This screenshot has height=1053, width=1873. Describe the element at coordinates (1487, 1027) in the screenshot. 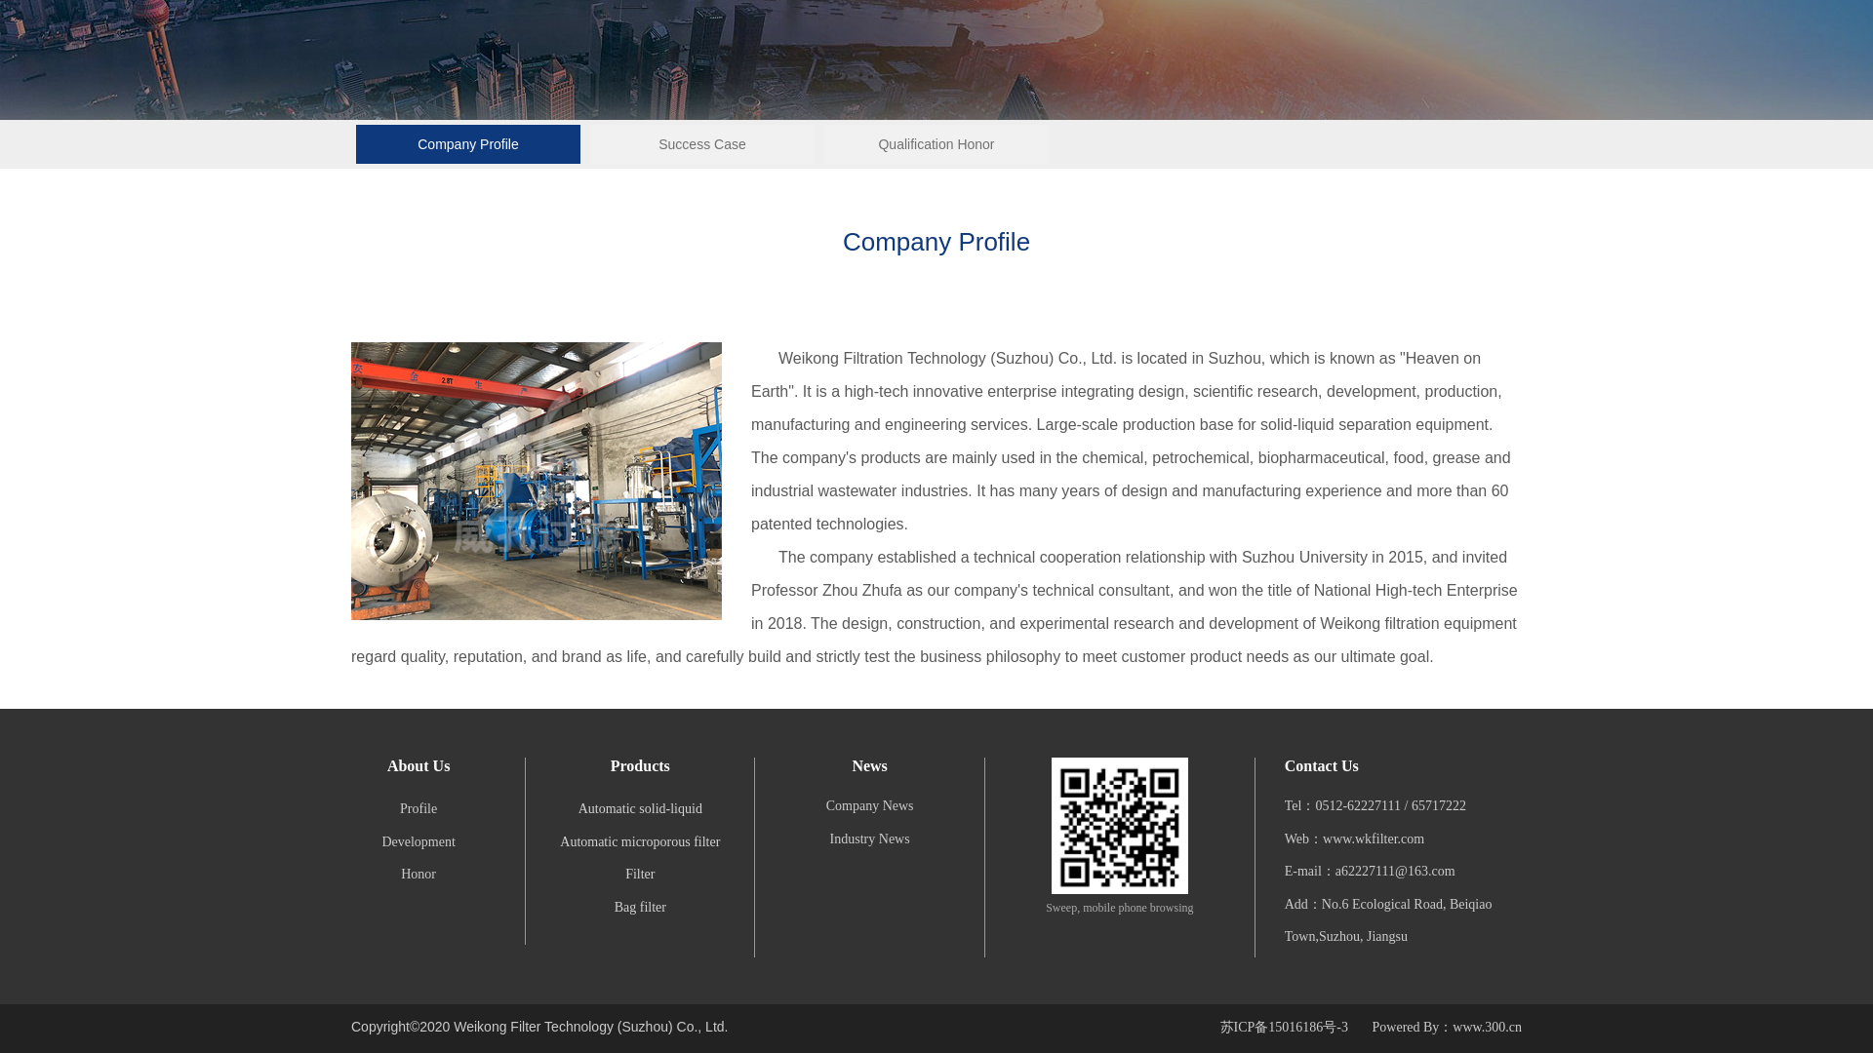

I see `www.300.cn` at that location.